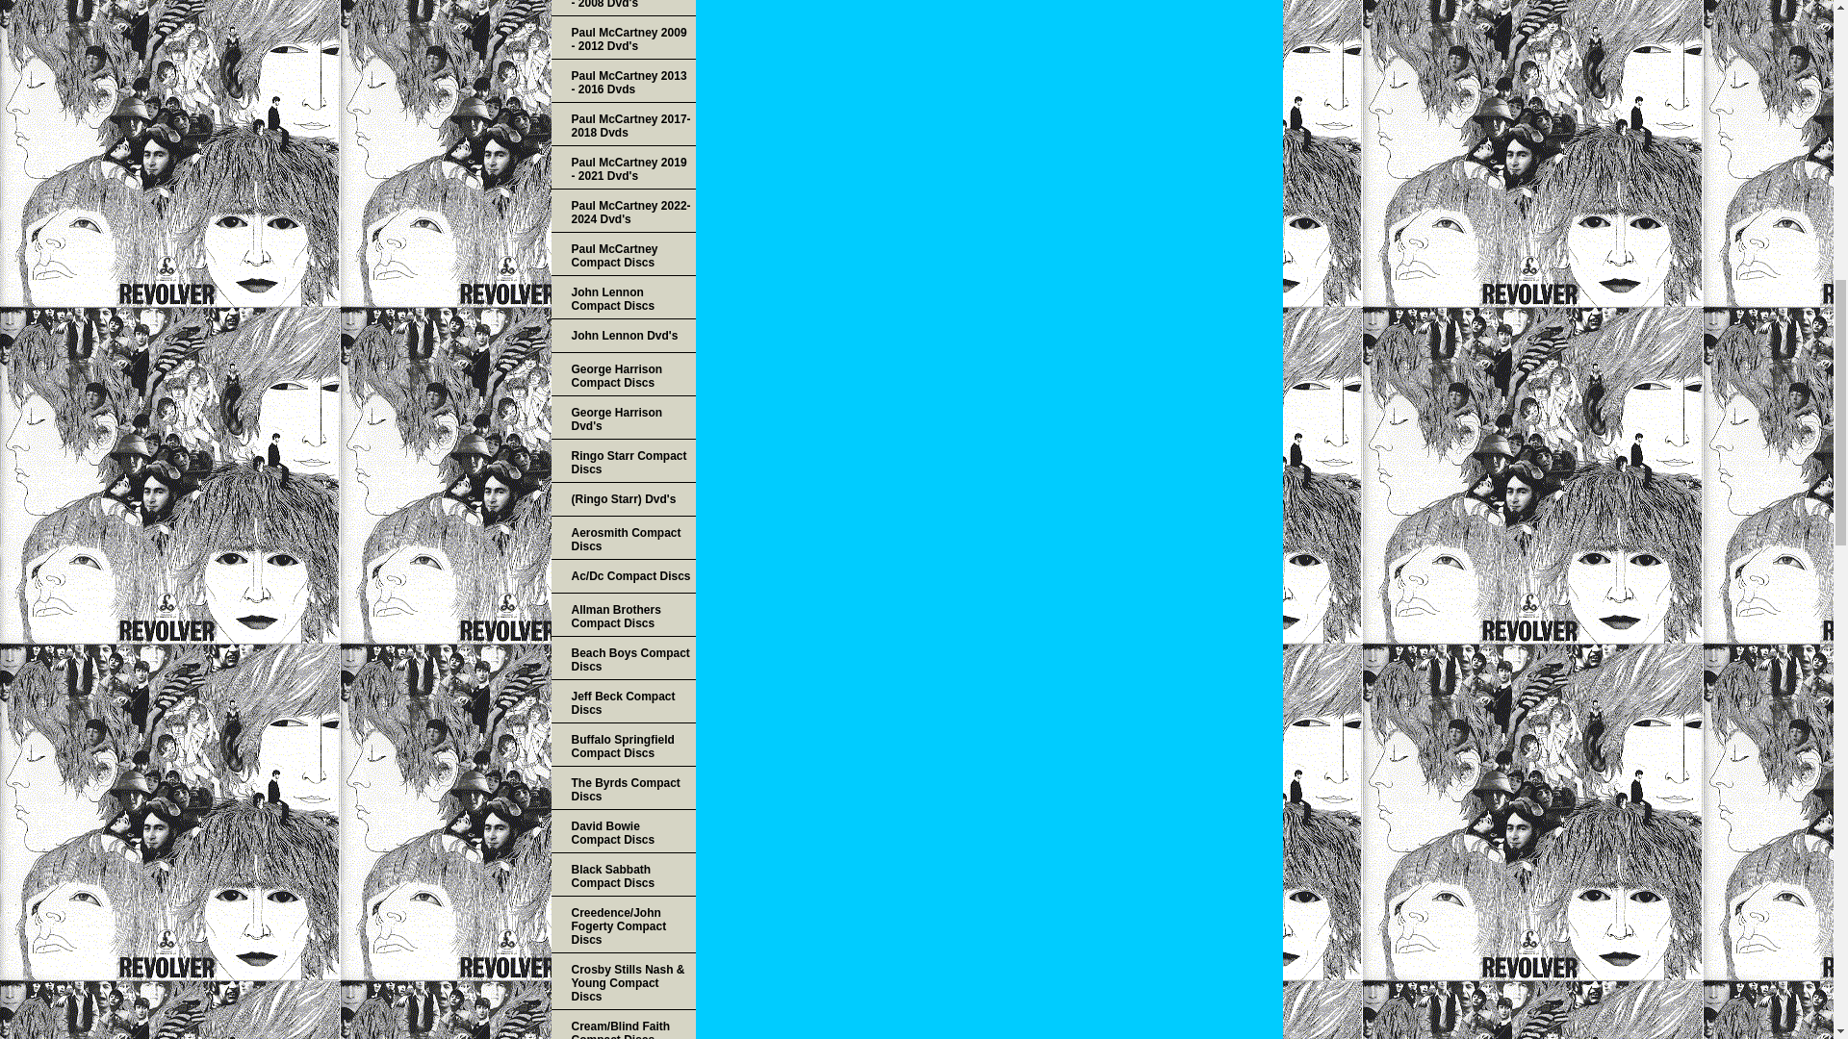 The height and width of the screenshot is (1039, 1848). Describe the element at coordinates (622, 8) in the screenshot. I see `Paul McCartney 2000 - 2008 Dvd's` at that location.